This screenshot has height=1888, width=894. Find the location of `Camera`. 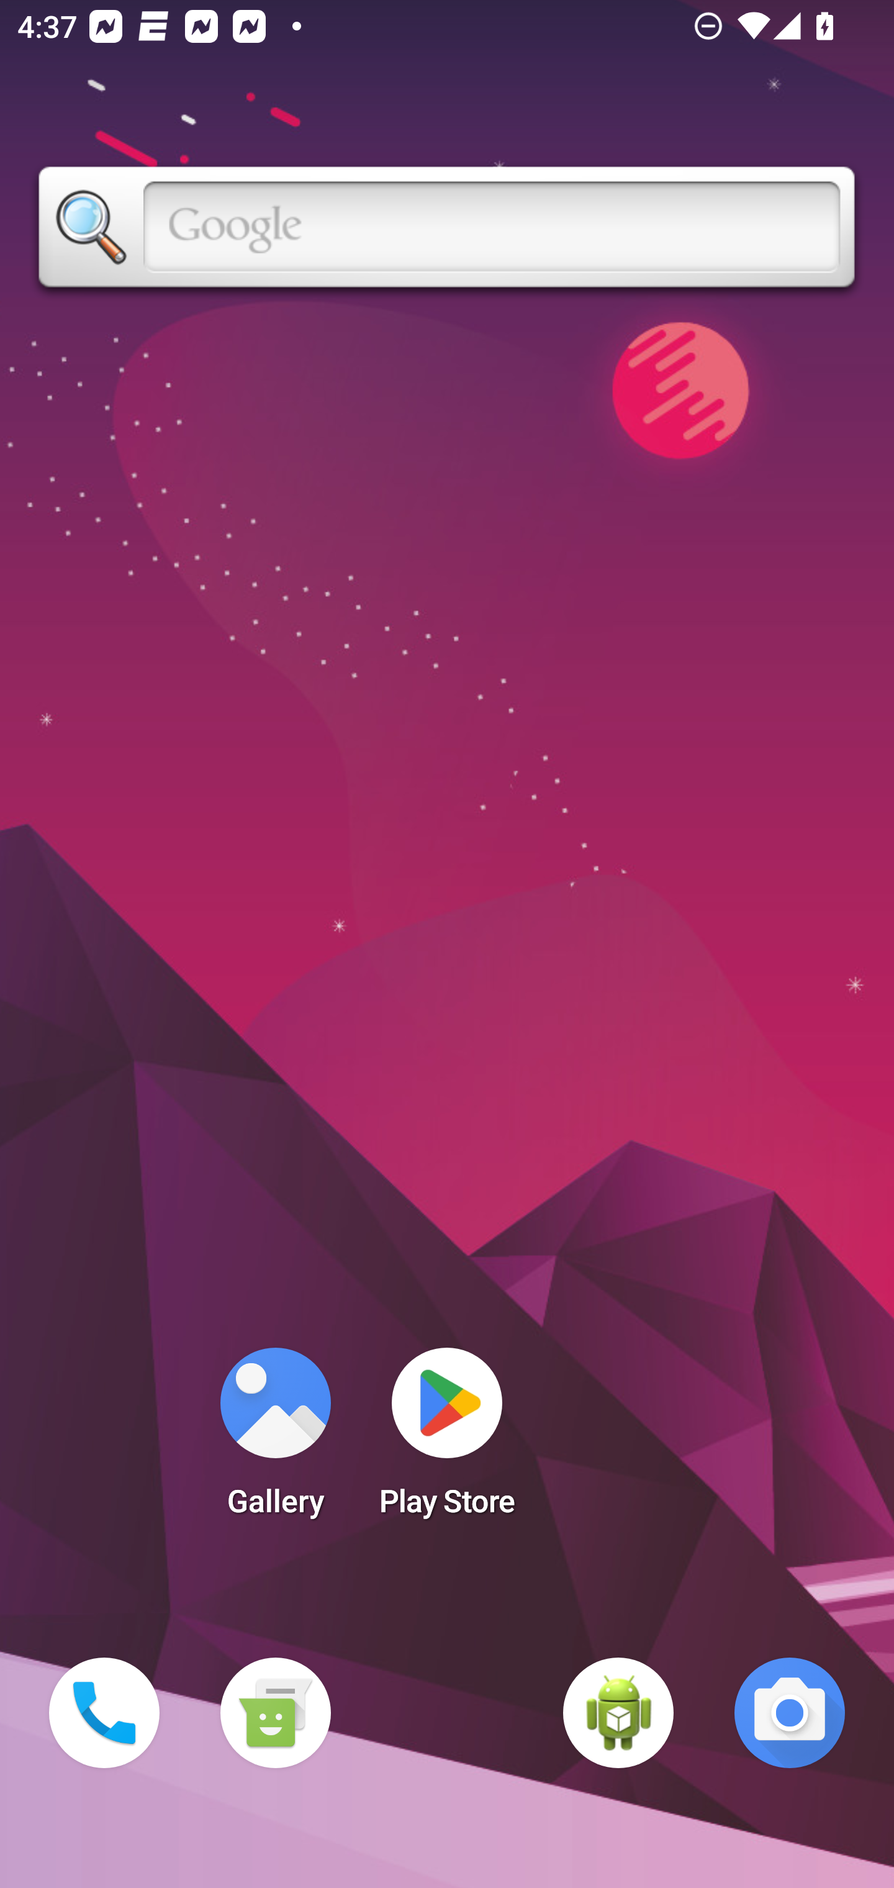

Camera is located at coordinates (790, 1713).